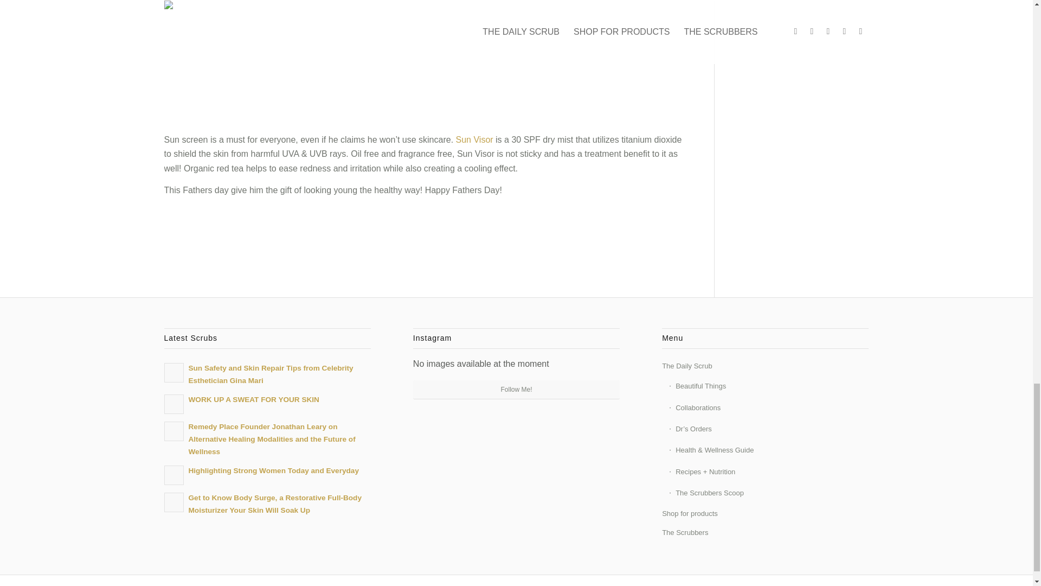 This screenshot has height=586, width=1041. What do you see at coordinates (474, 139) in the screenshot?
I see `Sun Visor` at bounding box center [474, 139].